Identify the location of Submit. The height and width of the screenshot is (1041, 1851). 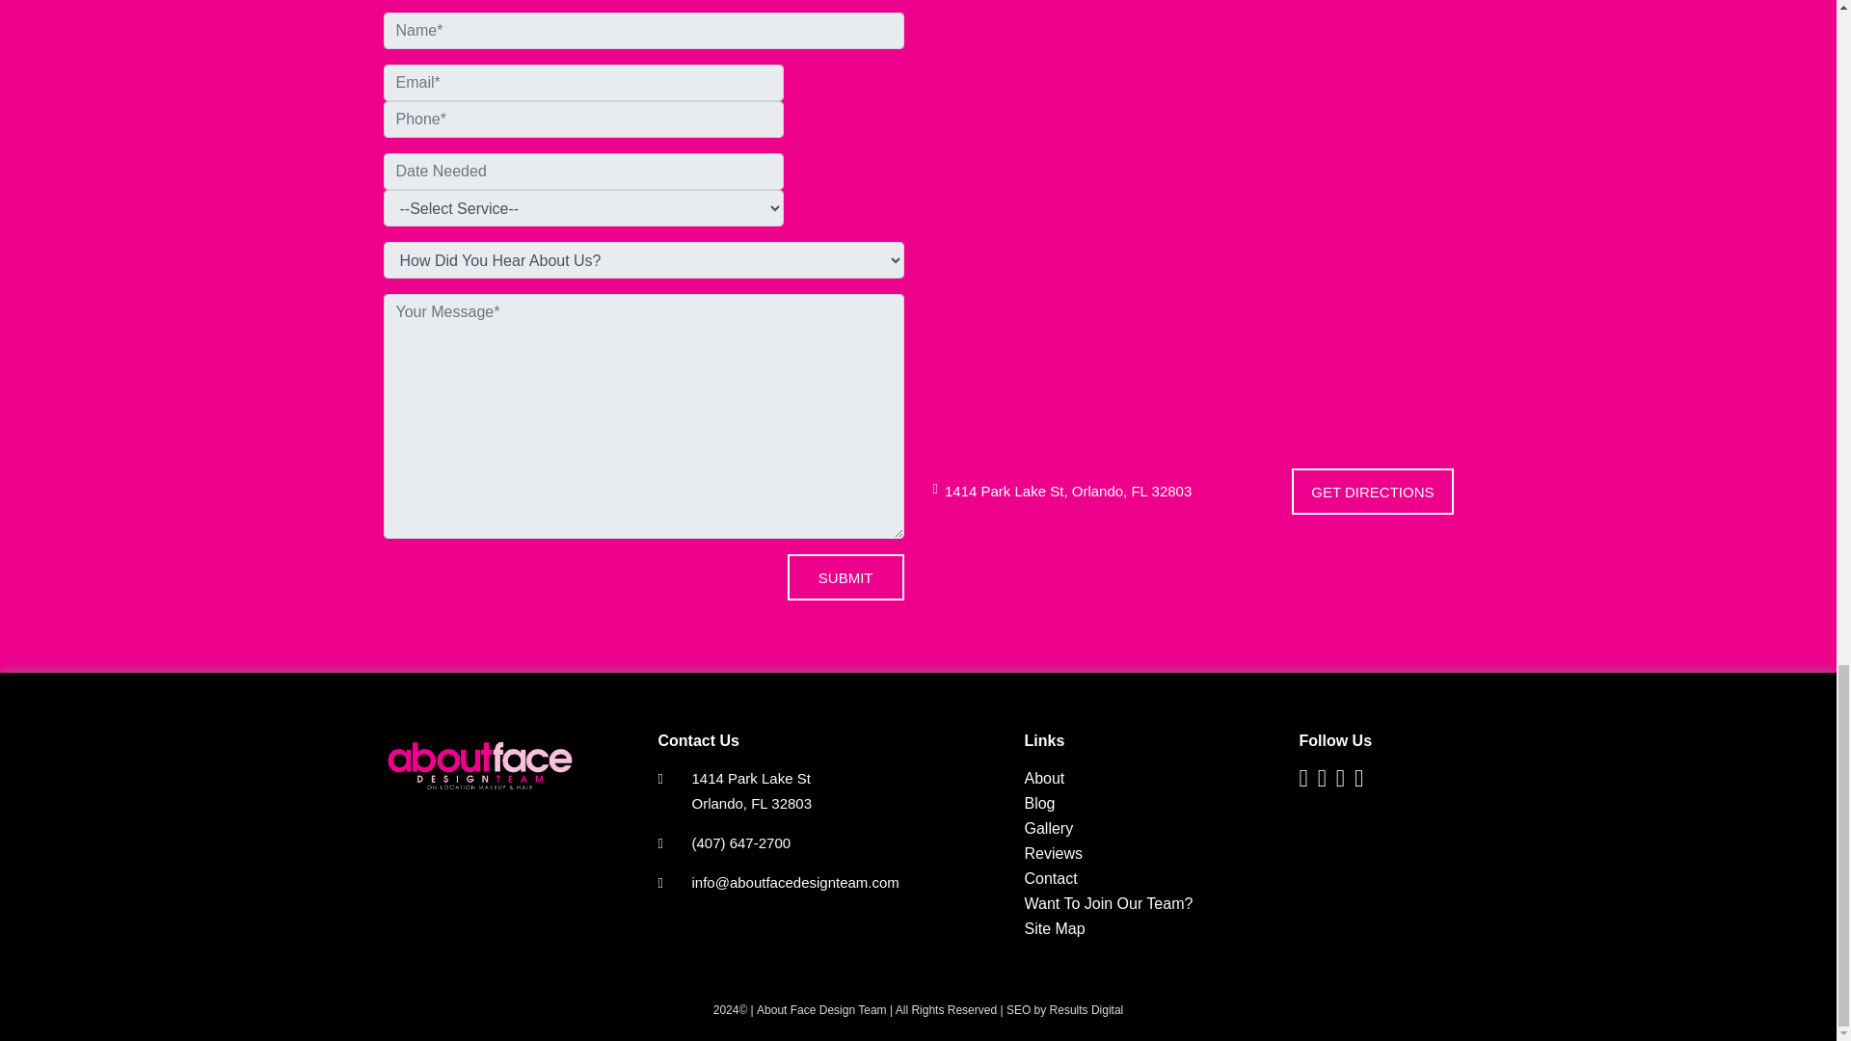
(846, 576).